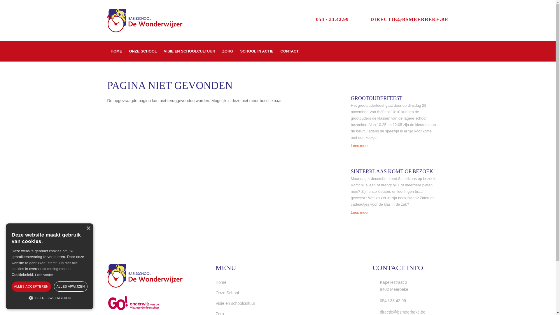  What do you see at coordinates (257, 51) in the screenshot?
I see `SCHOOL IN ACTIE` at bounding box center [257, 51].